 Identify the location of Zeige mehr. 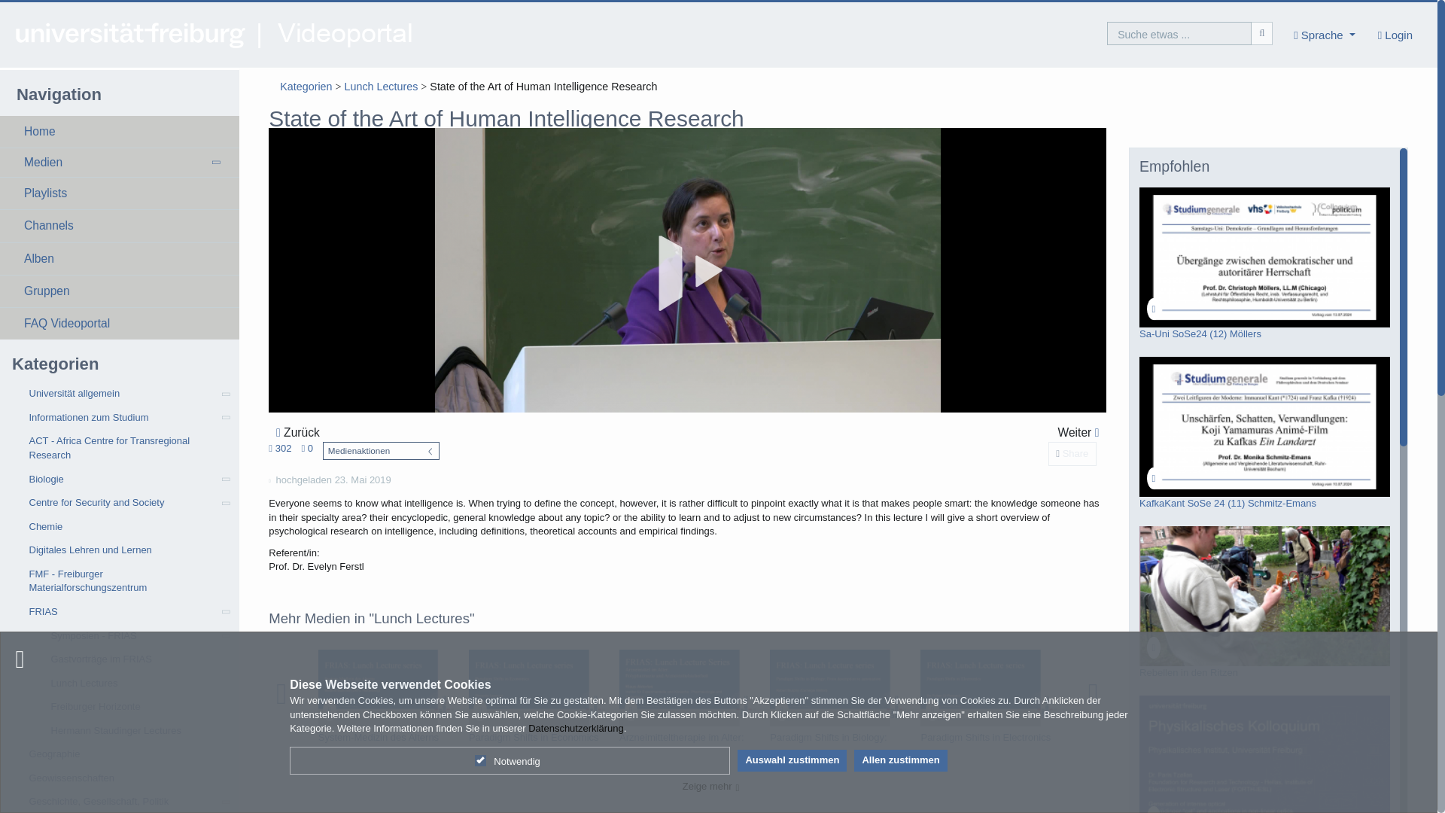
(709, 788).